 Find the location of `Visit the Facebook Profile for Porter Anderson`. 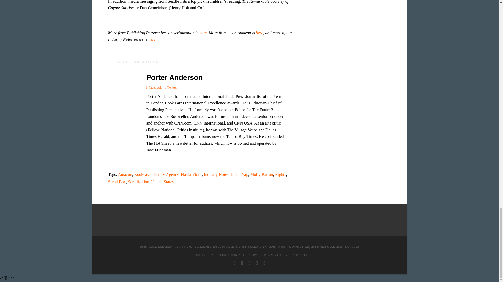

Visit the Facebook Profile for Porter Anderson is located at coordinates (154, 87).